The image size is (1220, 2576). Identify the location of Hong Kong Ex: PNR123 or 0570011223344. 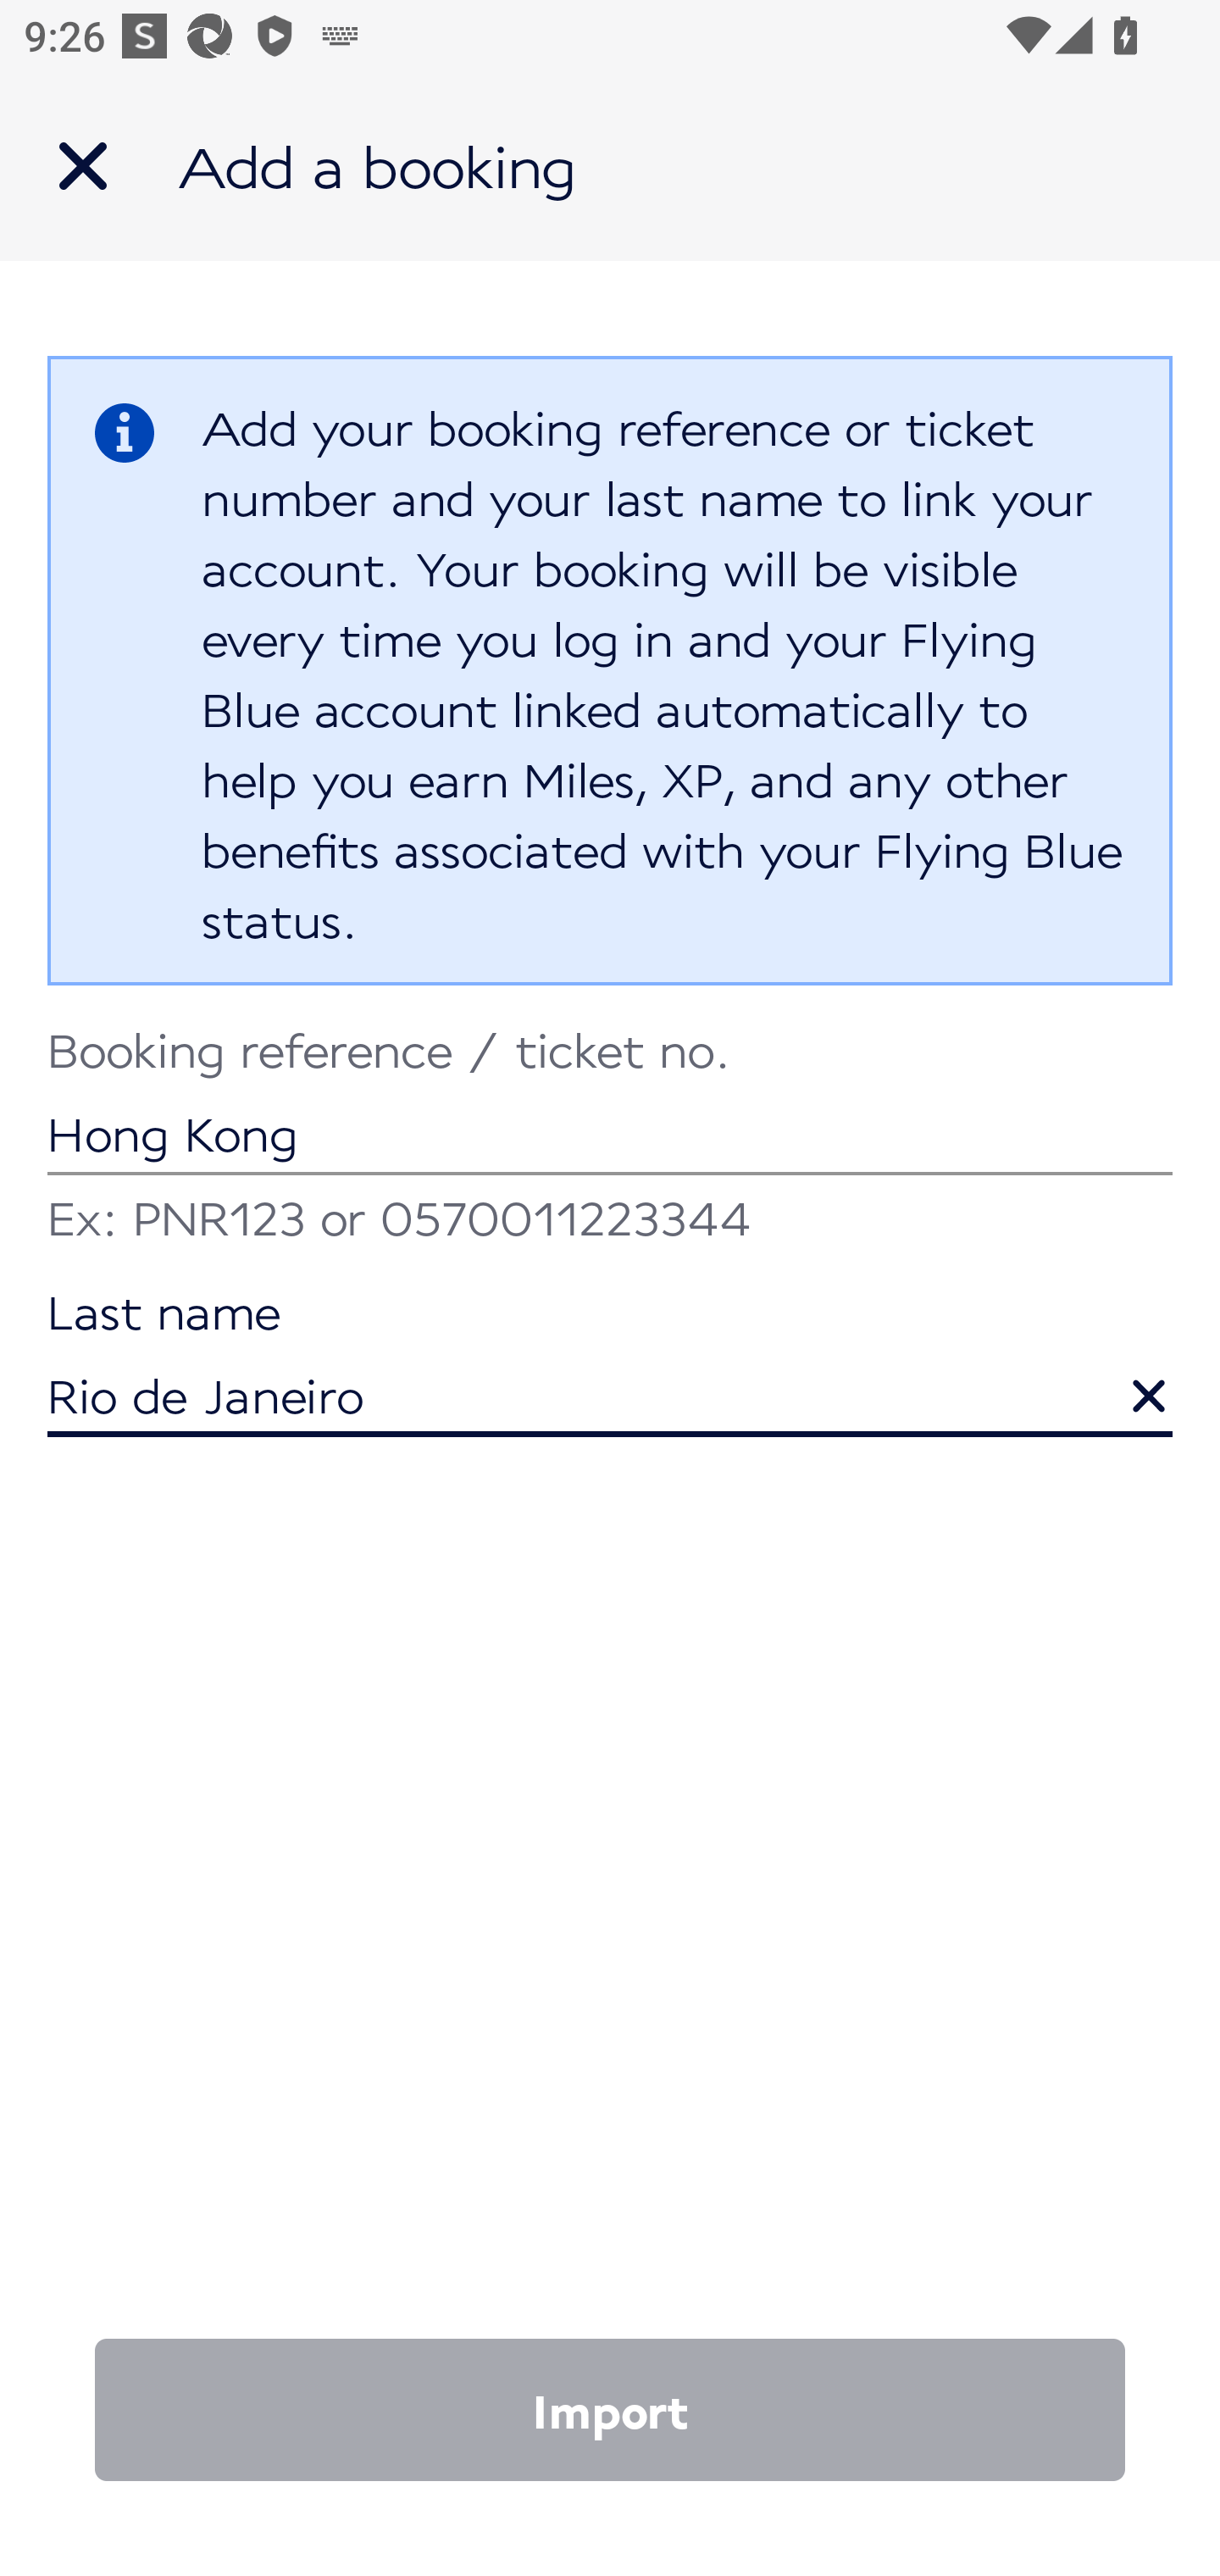
(610, 1140).